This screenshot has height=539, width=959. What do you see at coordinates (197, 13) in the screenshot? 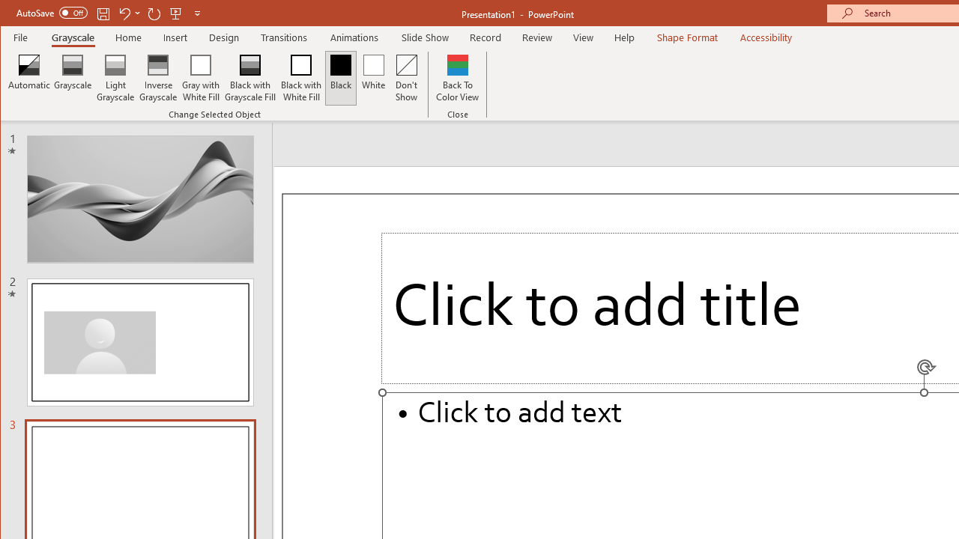
I see `Customize Quick Access Toolbar` at bounding box center [197, 13].